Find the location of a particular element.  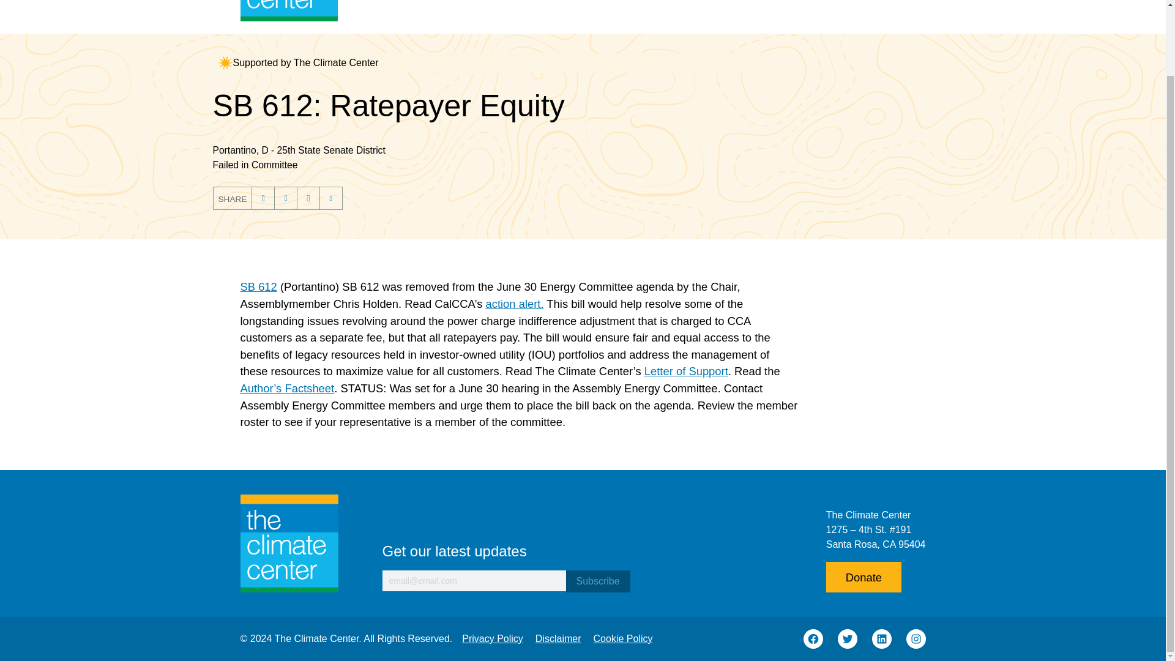

Subscribe is located at coordinates (597, 581).